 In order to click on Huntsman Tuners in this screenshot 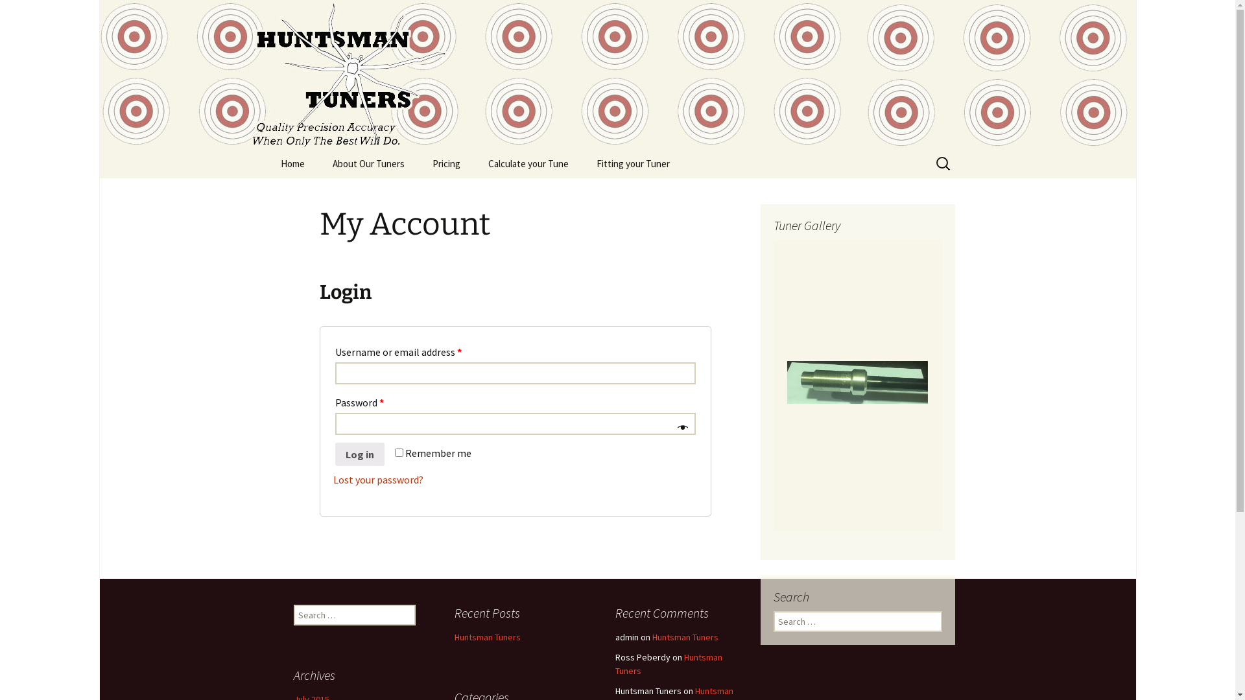, I will do `click(668, 664)`.